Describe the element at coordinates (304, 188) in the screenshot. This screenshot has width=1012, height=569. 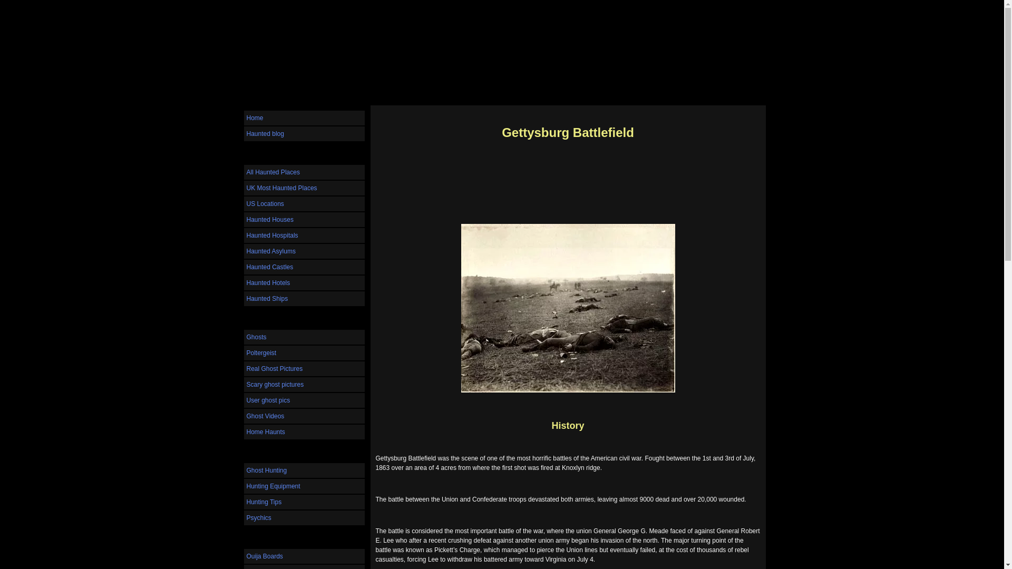
I see `UK Most Haunted Places` at that location.